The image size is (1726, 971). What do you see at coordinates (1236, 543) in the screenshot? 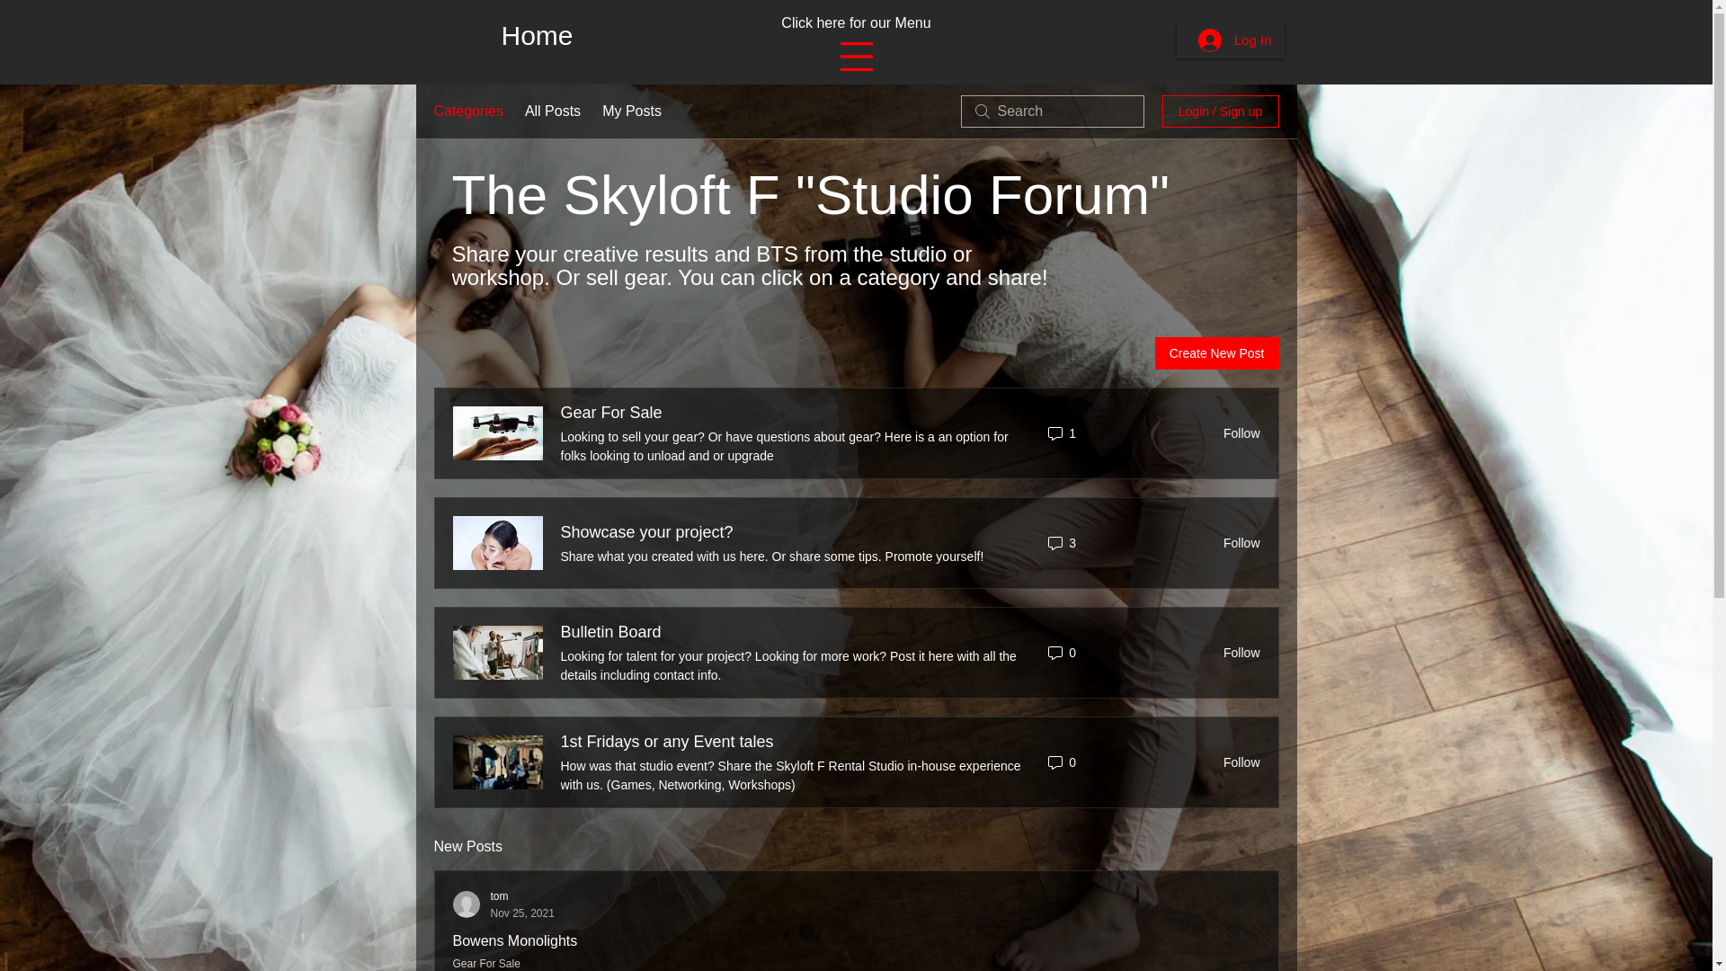
I see `Create New Post` at bounding box center [1236, 543].